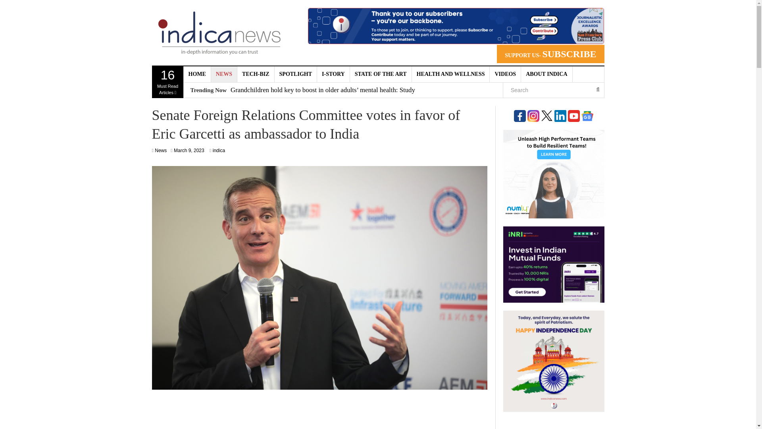  I want to click on SPOTLIGHT, so click(451, 74).